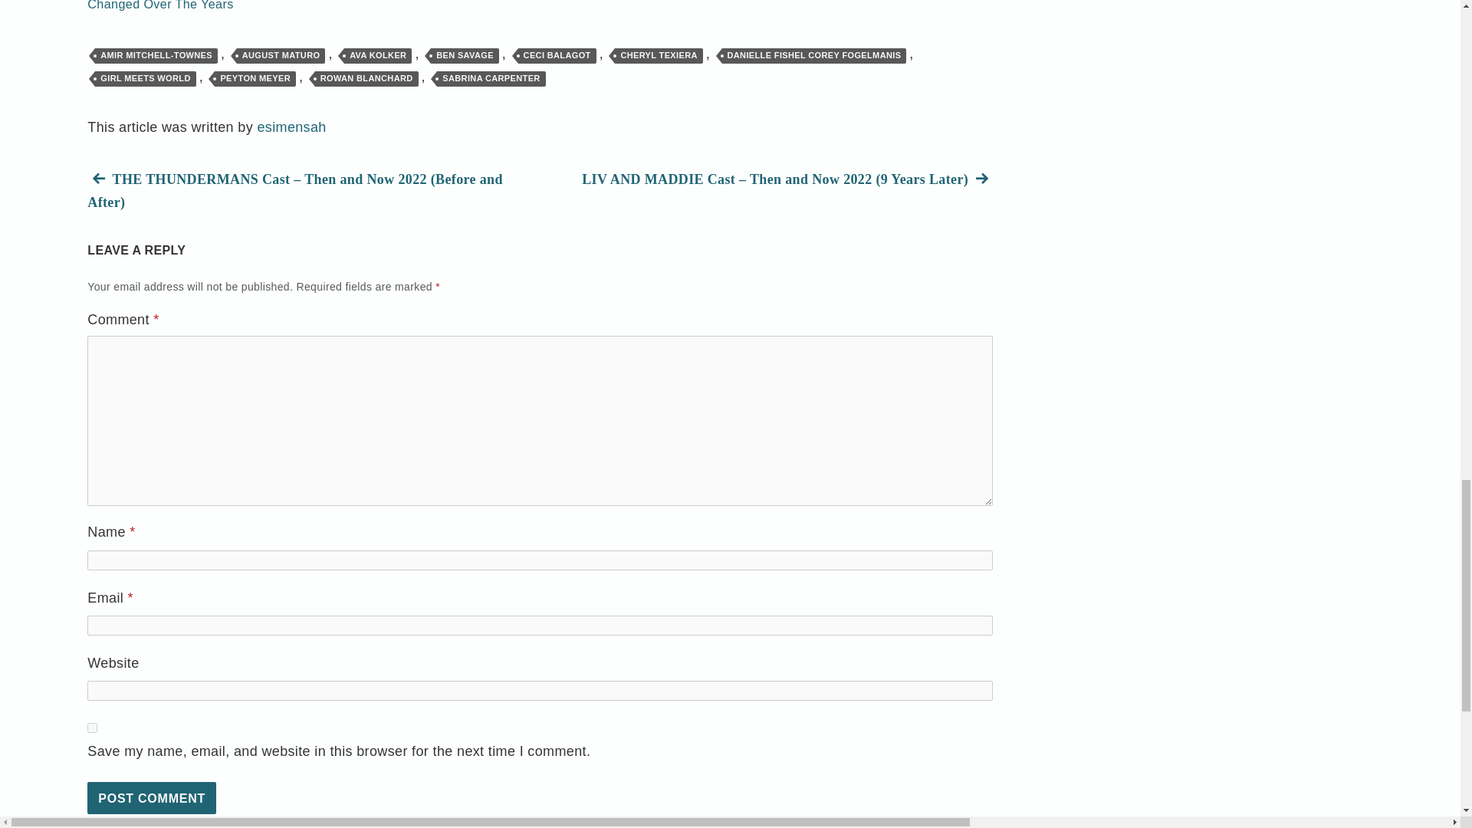 Image resolution: width=1472 pixels, height=828 pixels. What do you see at coordinates (156, 55) in the screenshot?
I see `AMIR MITCHELL-TOWNES` at bounding box center [156, 55].